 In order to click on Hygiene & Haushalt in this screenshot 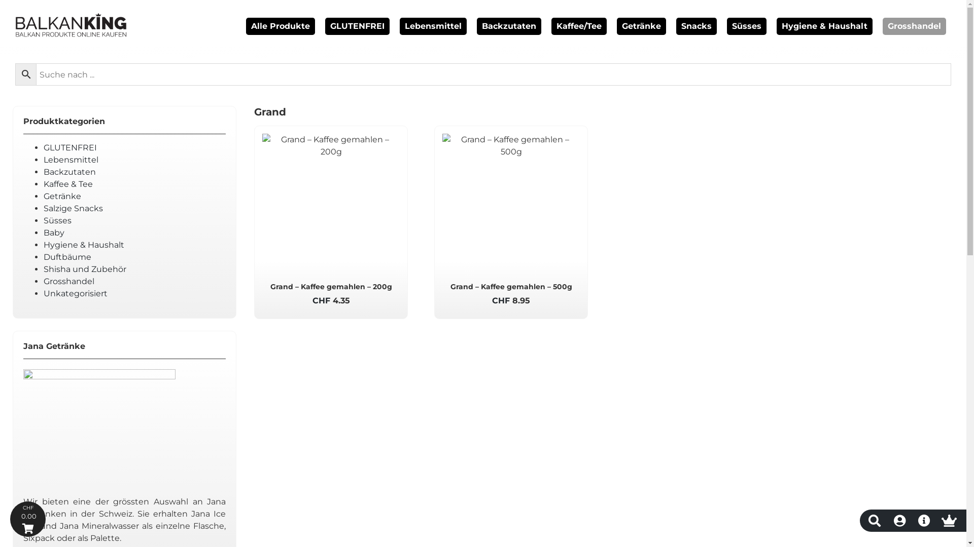, I will do `click(825, 26)`.